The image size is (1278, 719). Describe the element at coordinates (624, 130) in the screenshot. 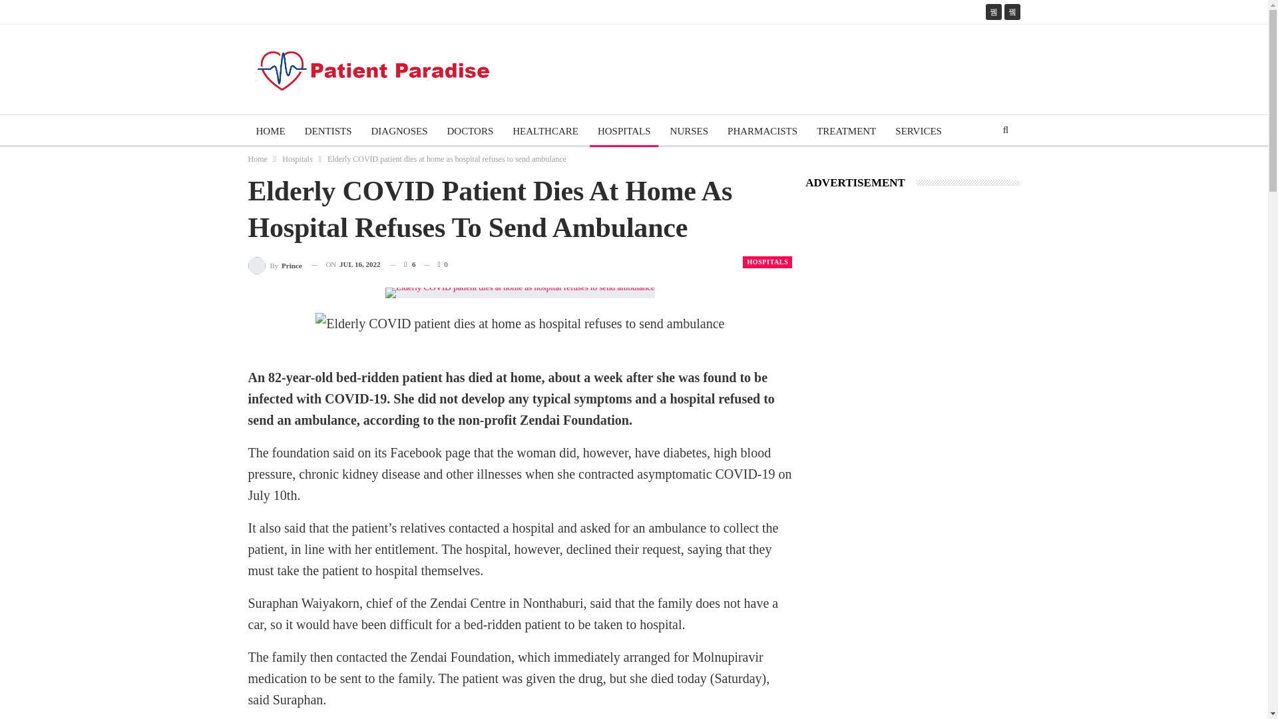

I see `HOSPITALS` at that location.